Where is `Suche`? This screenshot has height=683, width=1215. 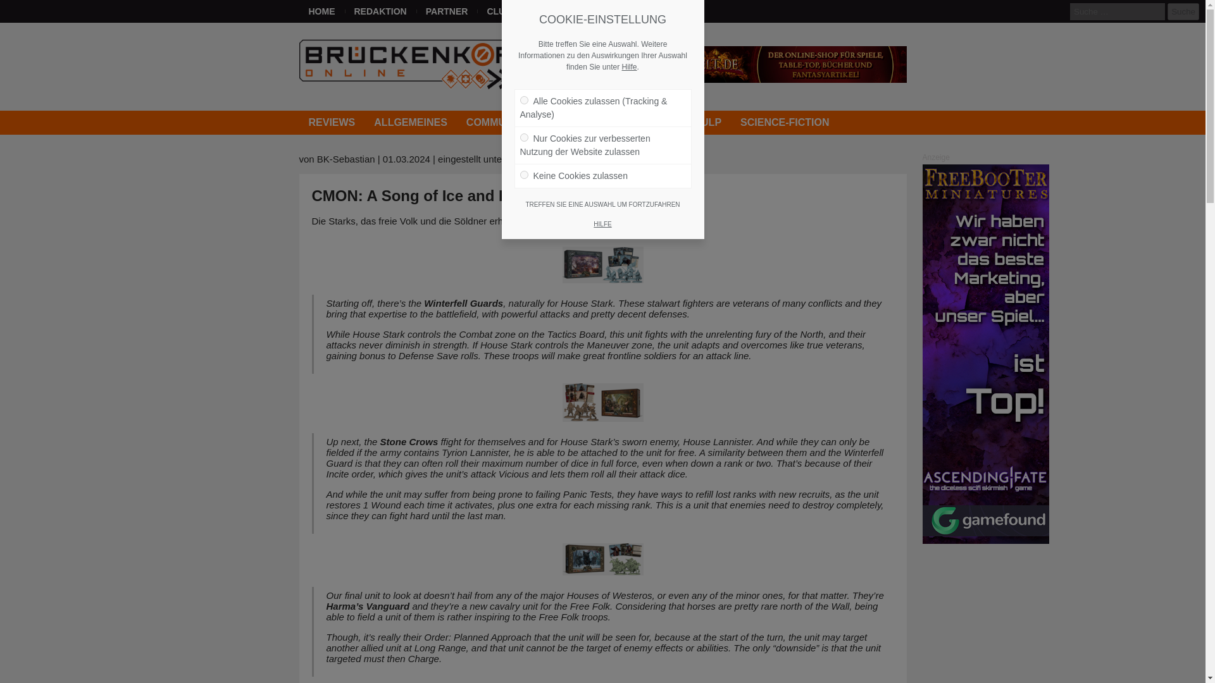
Suche is located at coordinates (1183, 11).